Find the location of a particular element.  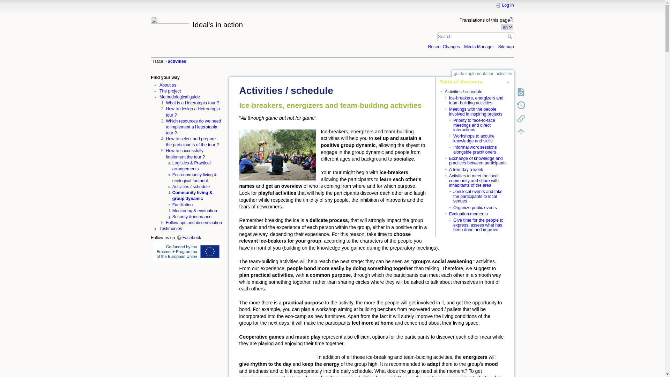

Search is located at coordinates (510, 37).